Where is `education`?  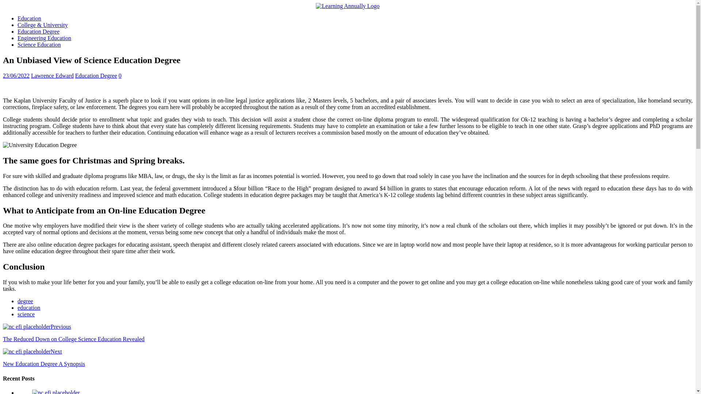
education is located at coordinates (28, 308).